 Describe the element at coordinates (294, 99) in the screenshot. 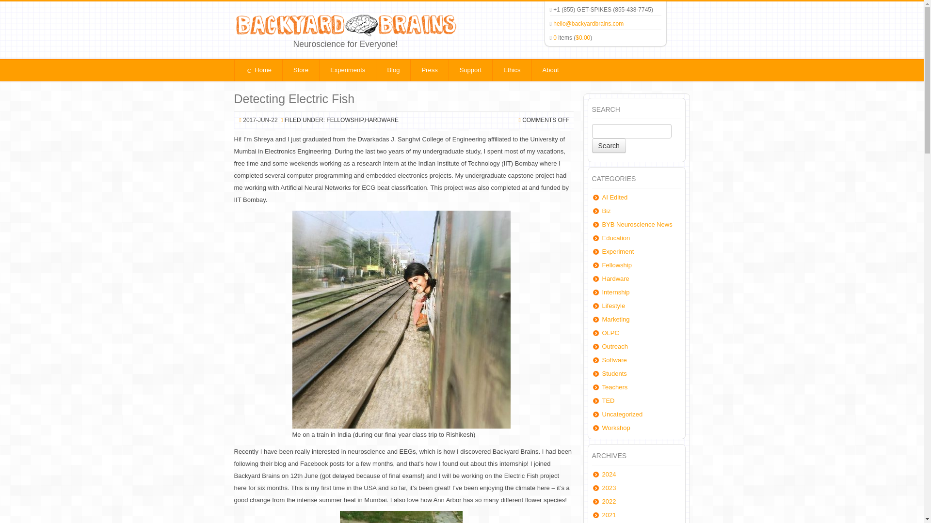

I see `Detecting Electric Fish` at that location.